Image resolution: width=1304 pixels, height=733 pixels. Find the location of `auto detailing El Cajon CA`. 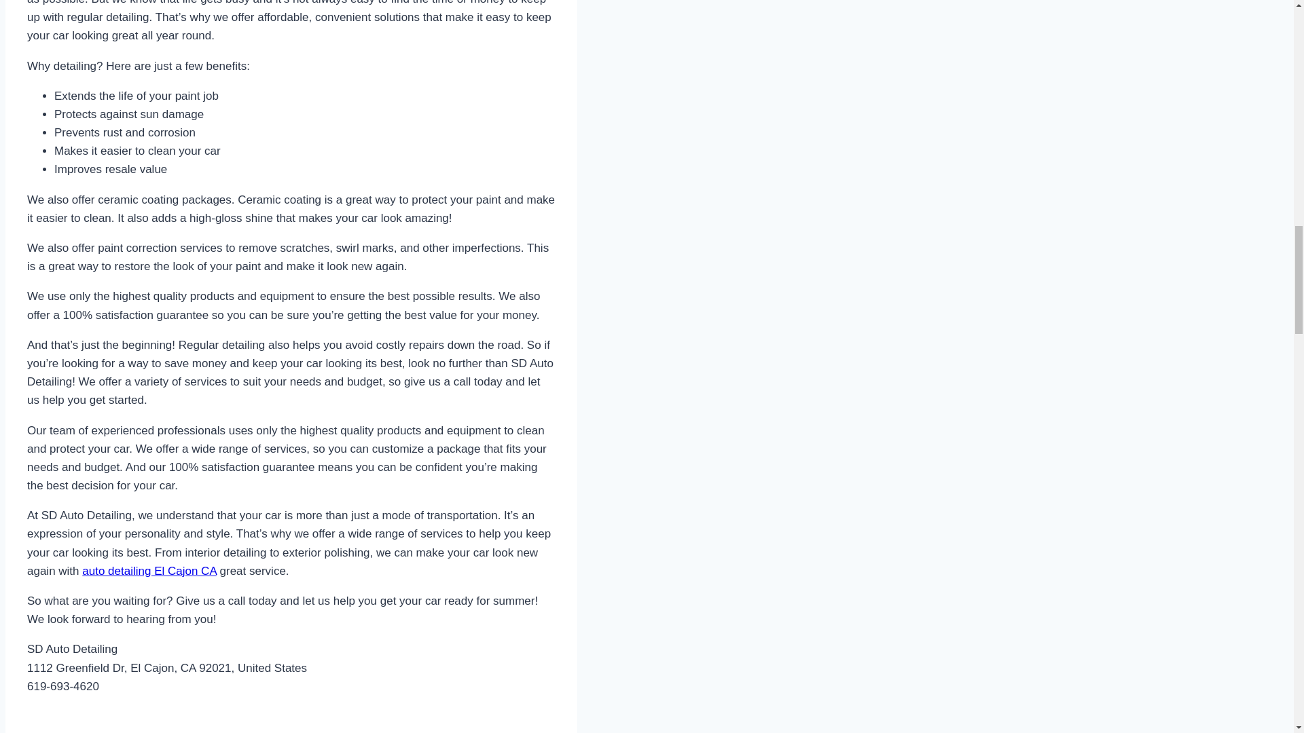

auto detailing El Cajon CA is located at coordinates (149, 571).